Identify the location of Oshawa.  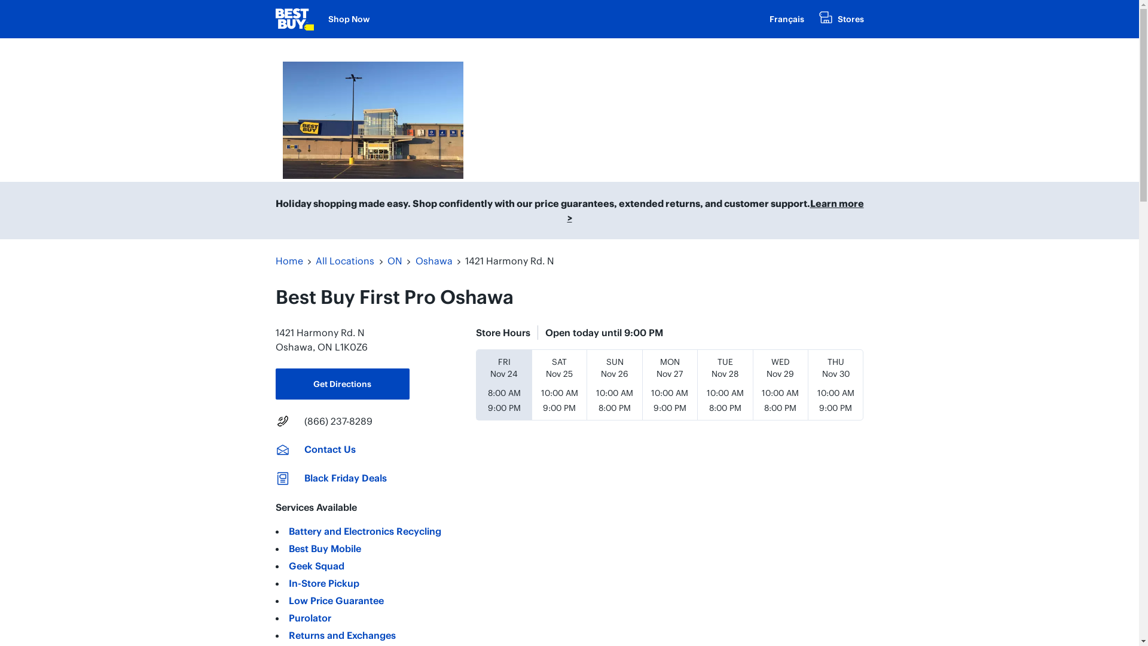
(434, 261).